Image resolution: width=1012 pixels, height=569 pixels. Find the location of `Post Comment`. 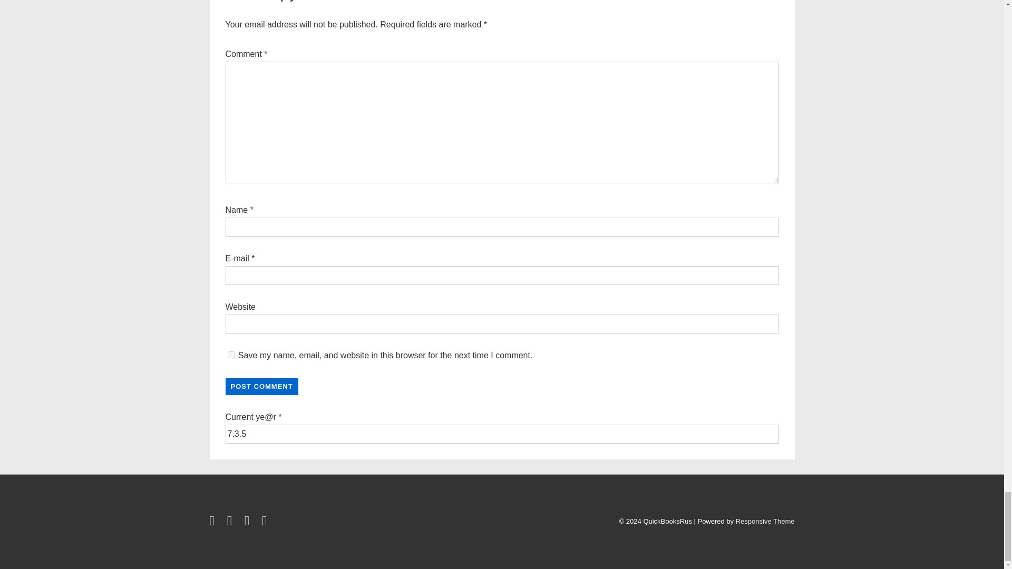

Post Comment is located at coordinates (262, 386).